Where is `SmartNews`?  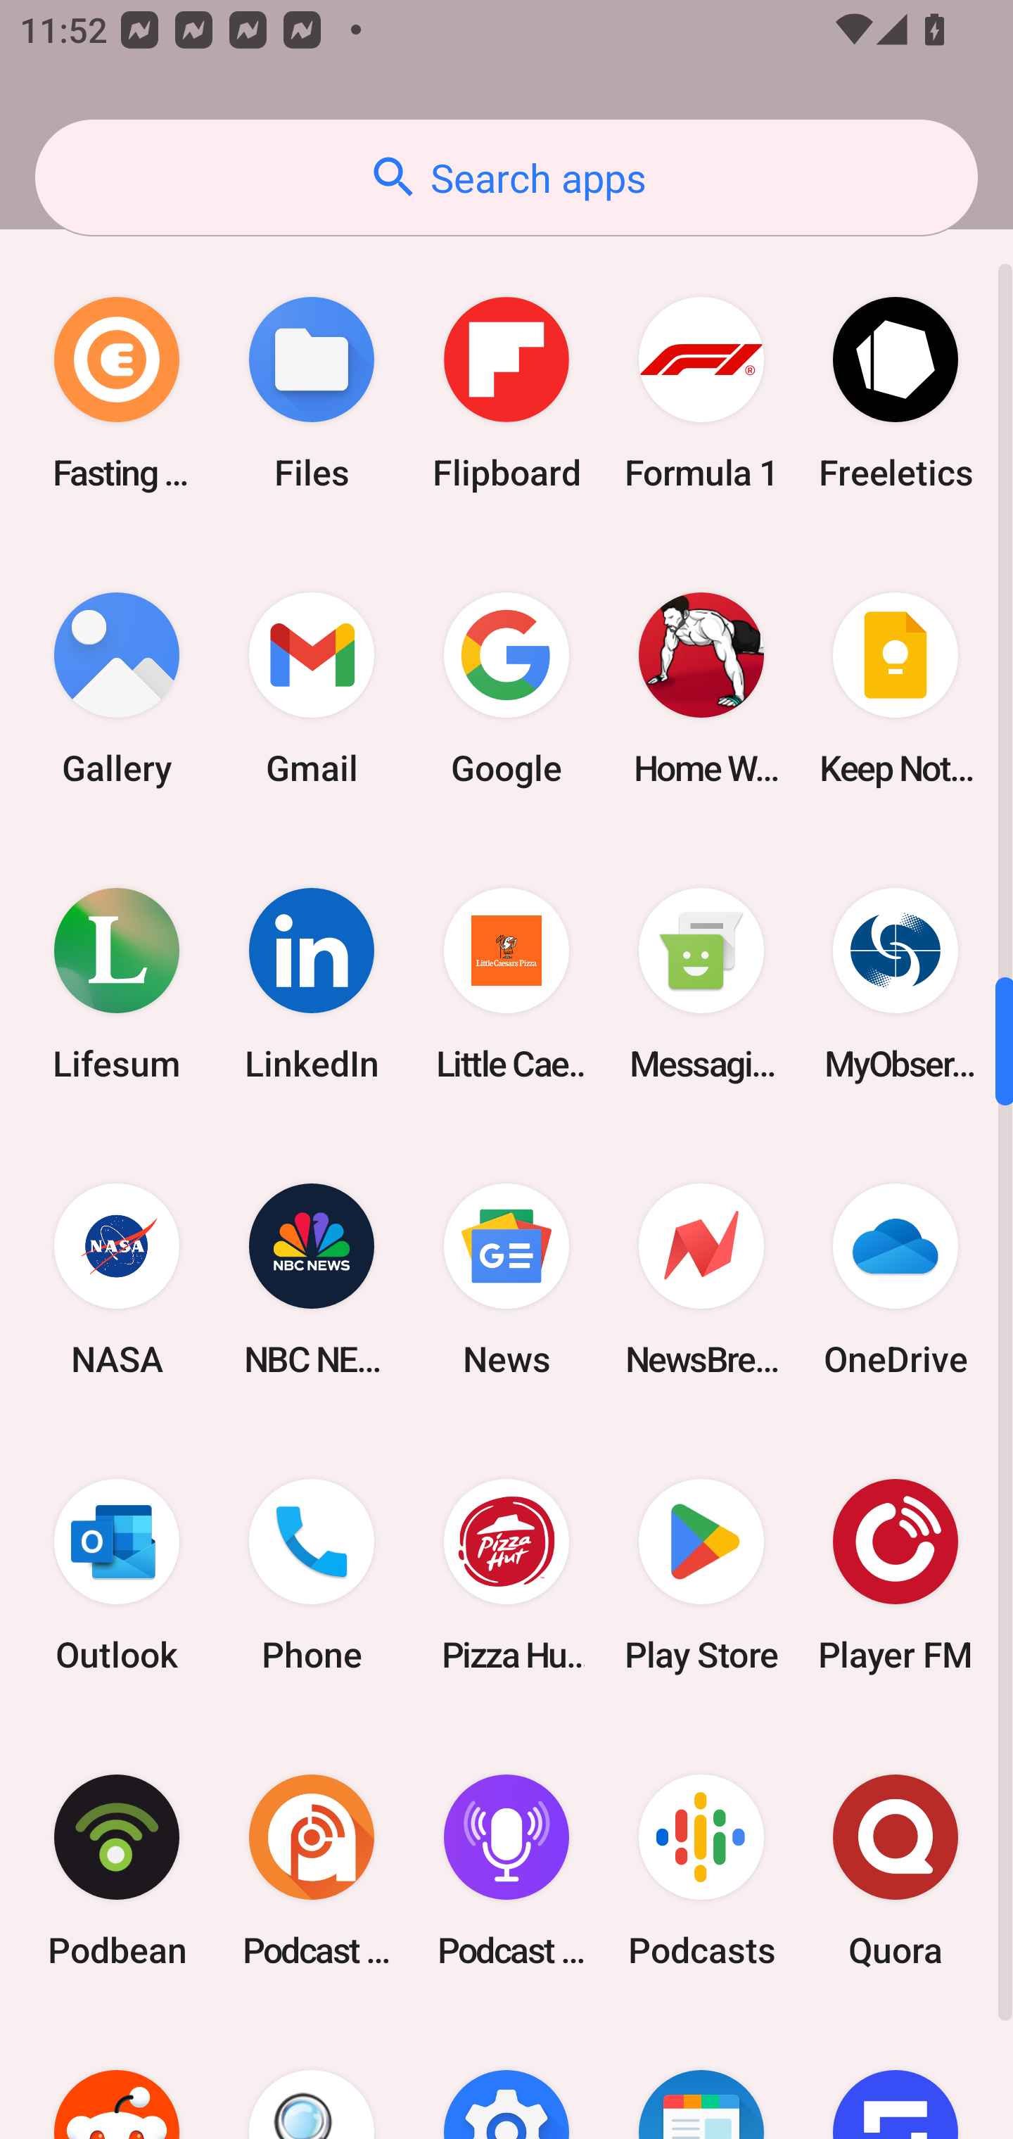
SmartNews is located at coordinates (701, 2078).